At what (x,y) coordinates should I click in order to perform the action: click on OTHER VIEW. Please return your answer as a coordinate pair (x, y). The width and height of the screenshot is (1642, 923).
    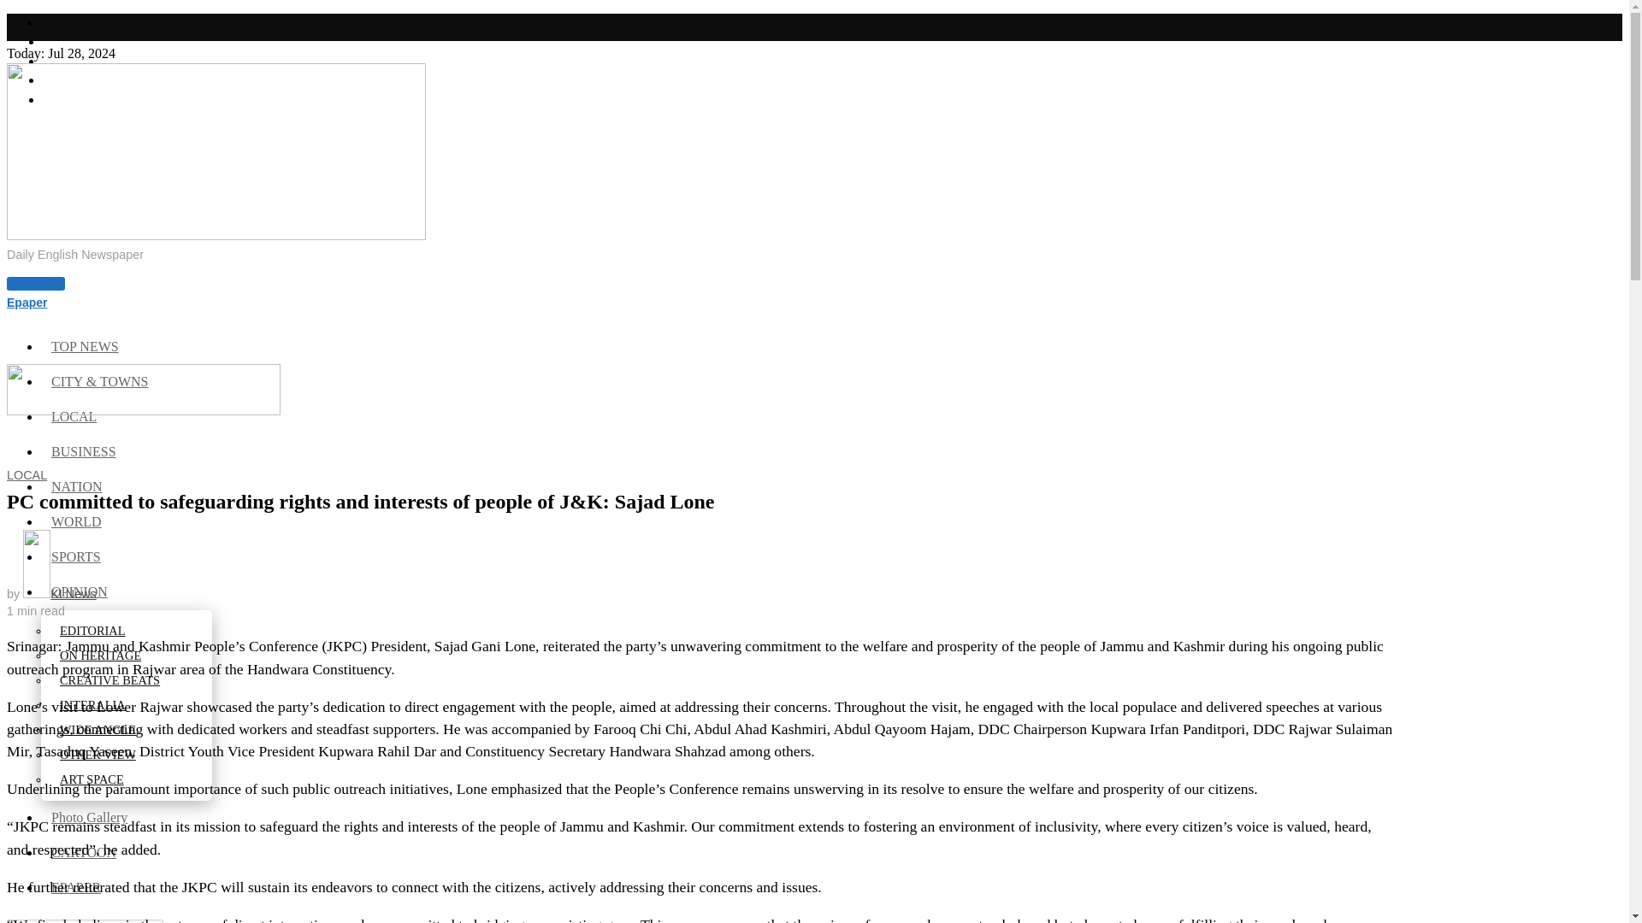
    Looking at the image, I should click on (99, 754).